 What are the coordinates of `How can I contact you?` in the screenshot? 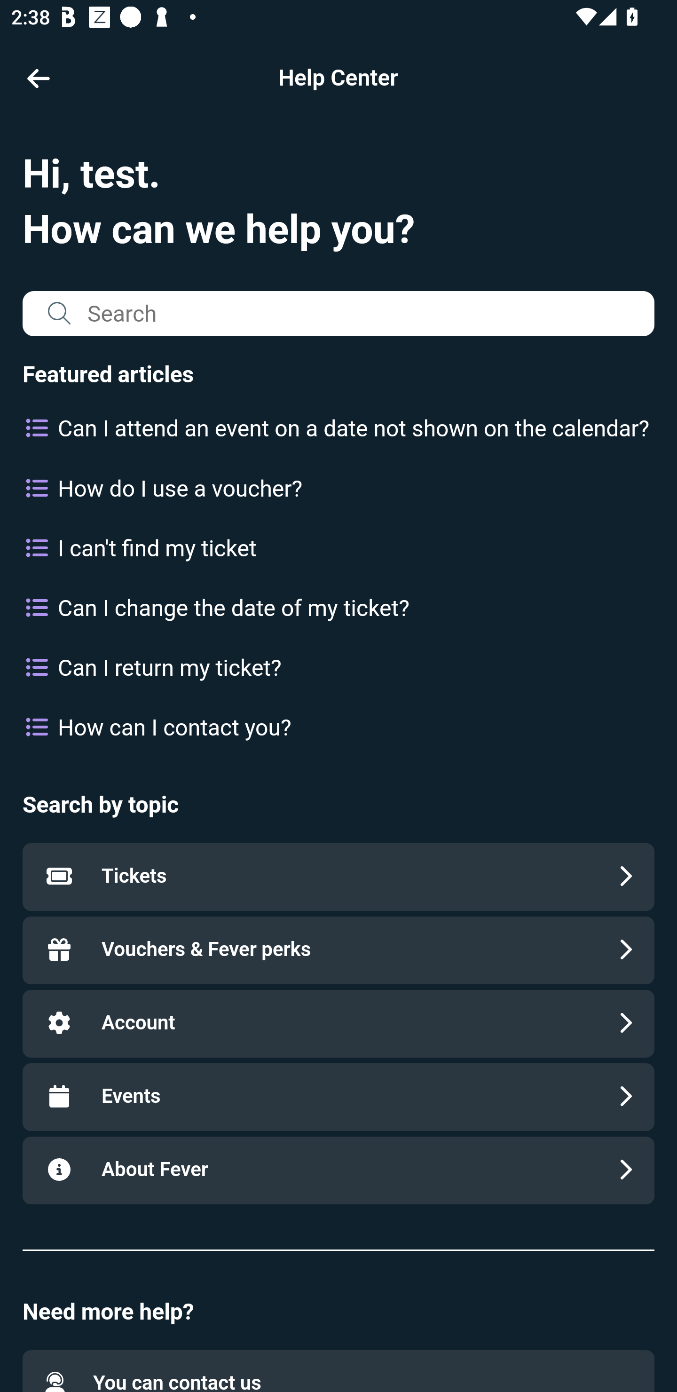 It's located at (338, 728).